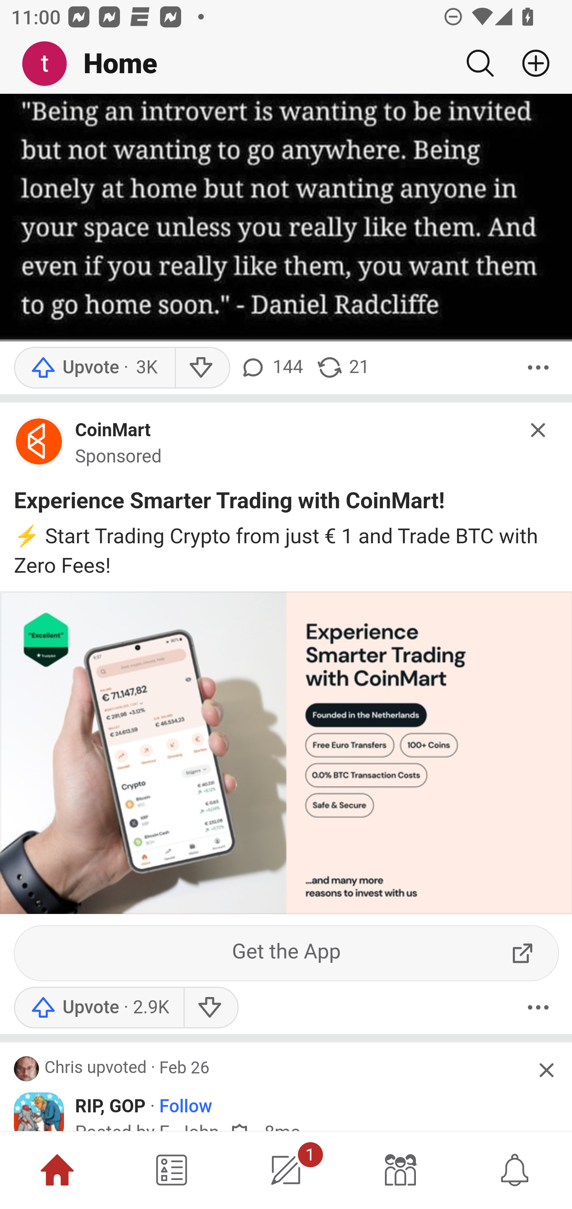 This screenshot has width=572, height=1209. Describe the element at coordinates (273, 367) in the screenshot. I see `144 comments` at that location.